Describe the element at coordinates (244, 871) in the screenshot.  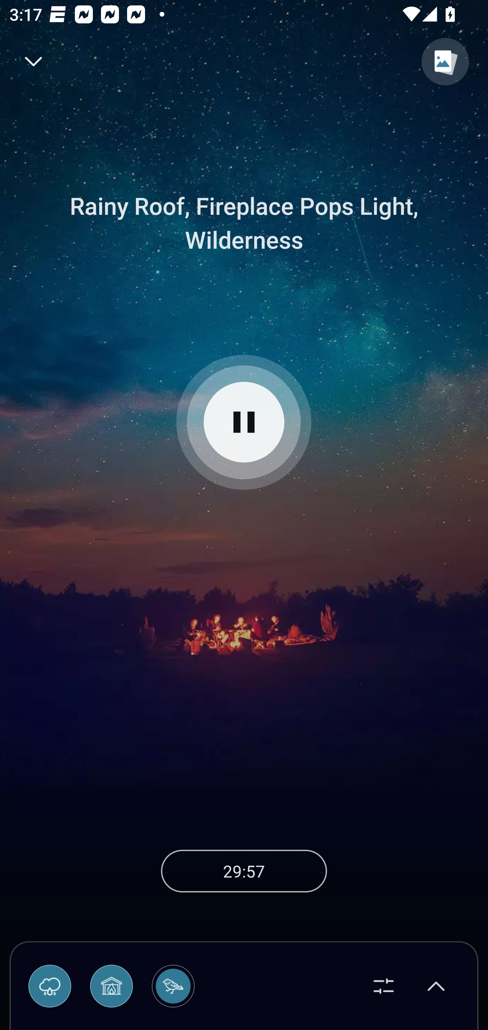
I see `29:57` at that location.